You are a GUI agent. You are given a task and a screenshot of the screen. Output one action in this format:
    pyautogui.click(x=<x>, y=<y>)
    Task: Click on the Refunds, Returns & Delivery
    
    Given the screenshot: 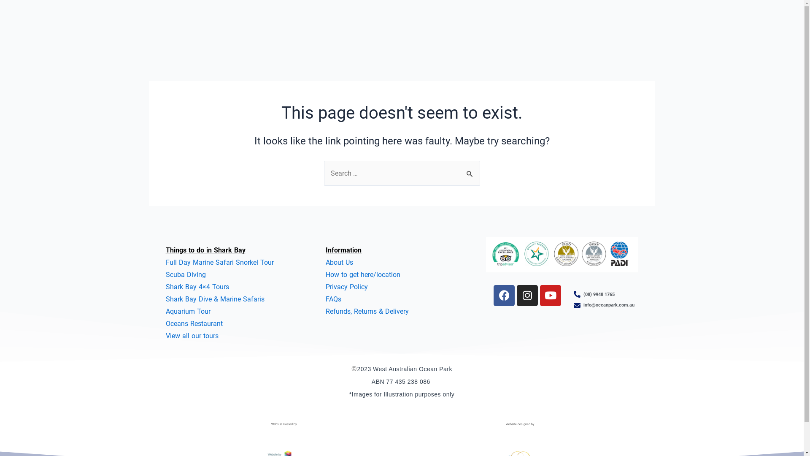 What is the action you would take?
    pyautogui.click(x=367, y=312)
    